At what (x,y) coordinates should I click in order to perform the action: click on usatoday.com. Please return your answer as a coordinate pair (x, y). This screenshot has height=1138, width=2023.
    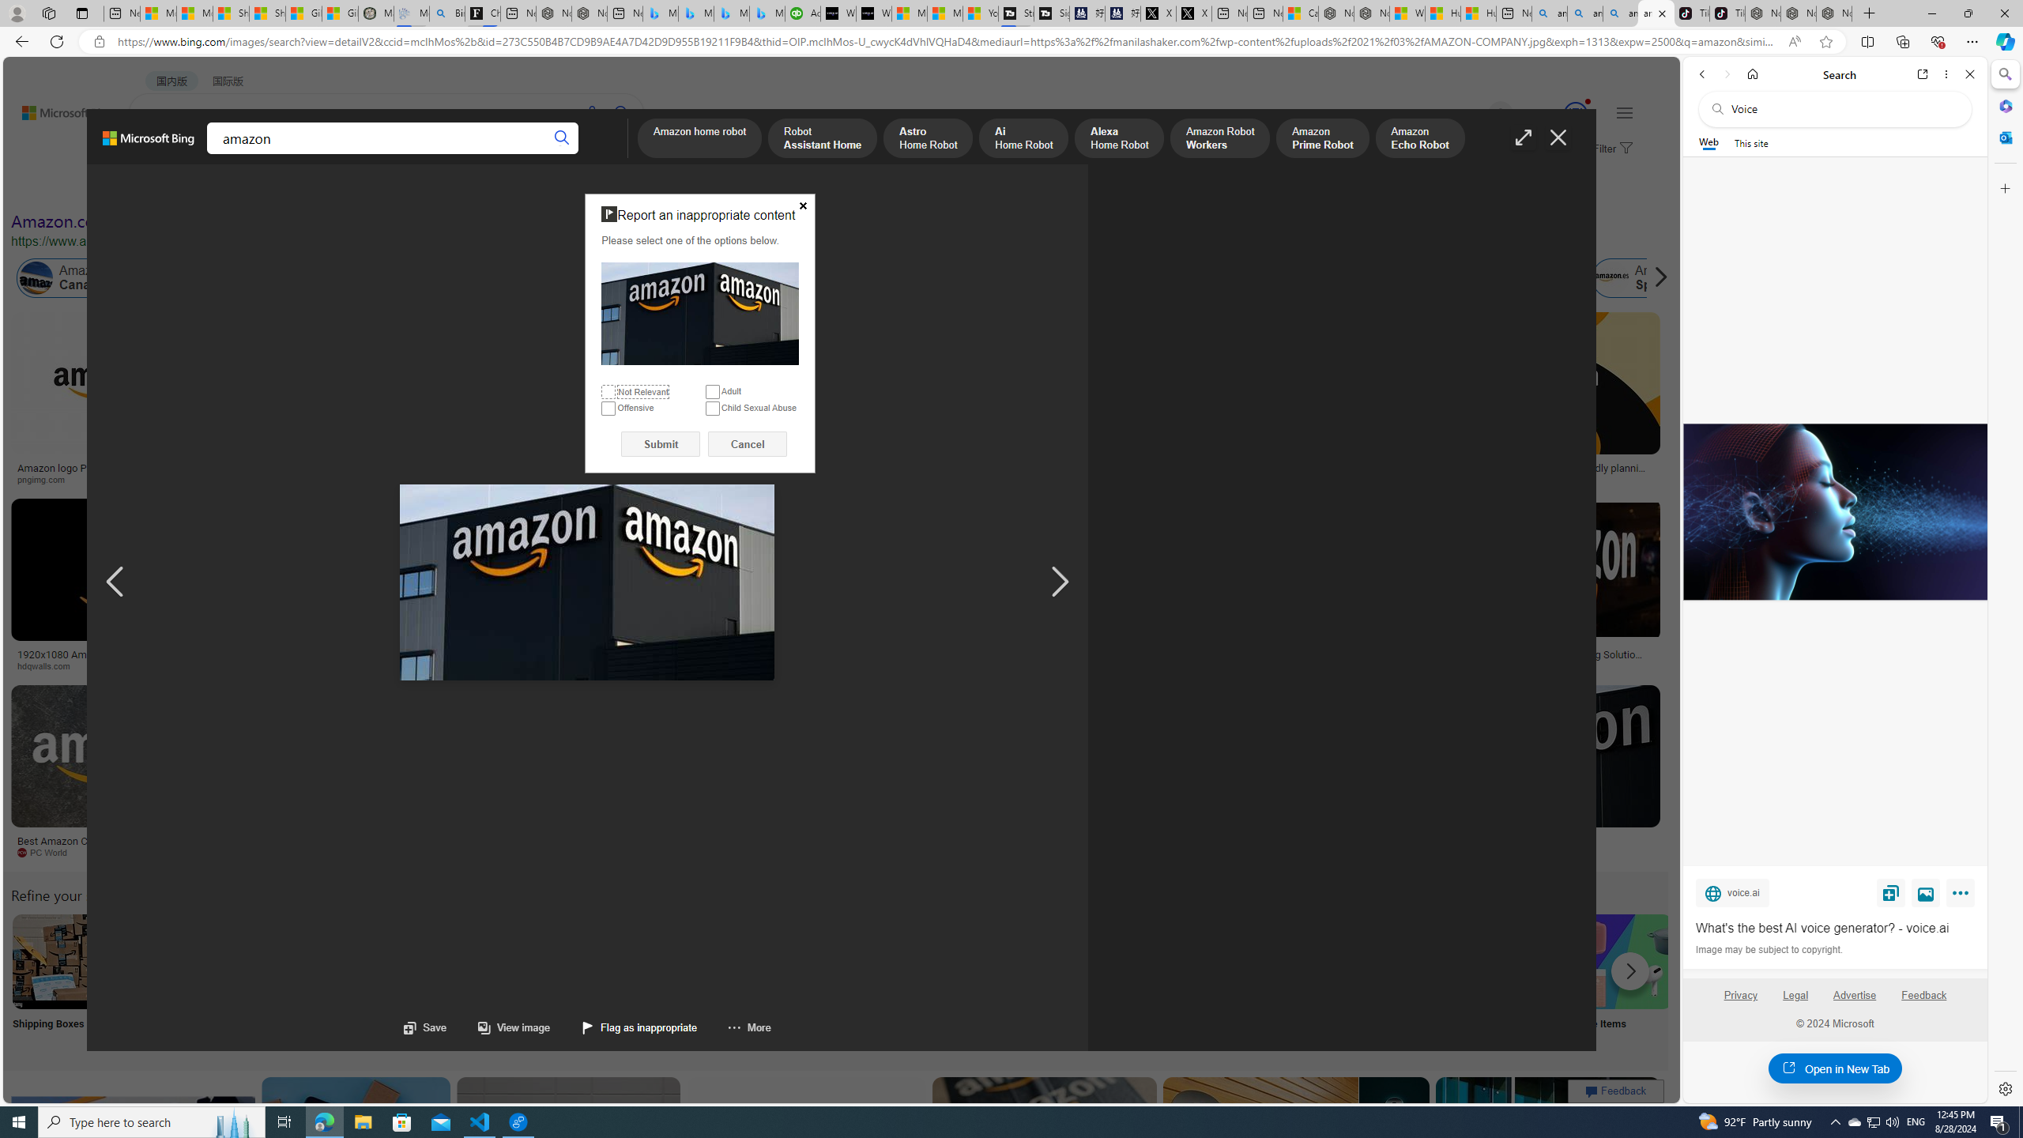
    Looking at the image, I should click on (465, 479).